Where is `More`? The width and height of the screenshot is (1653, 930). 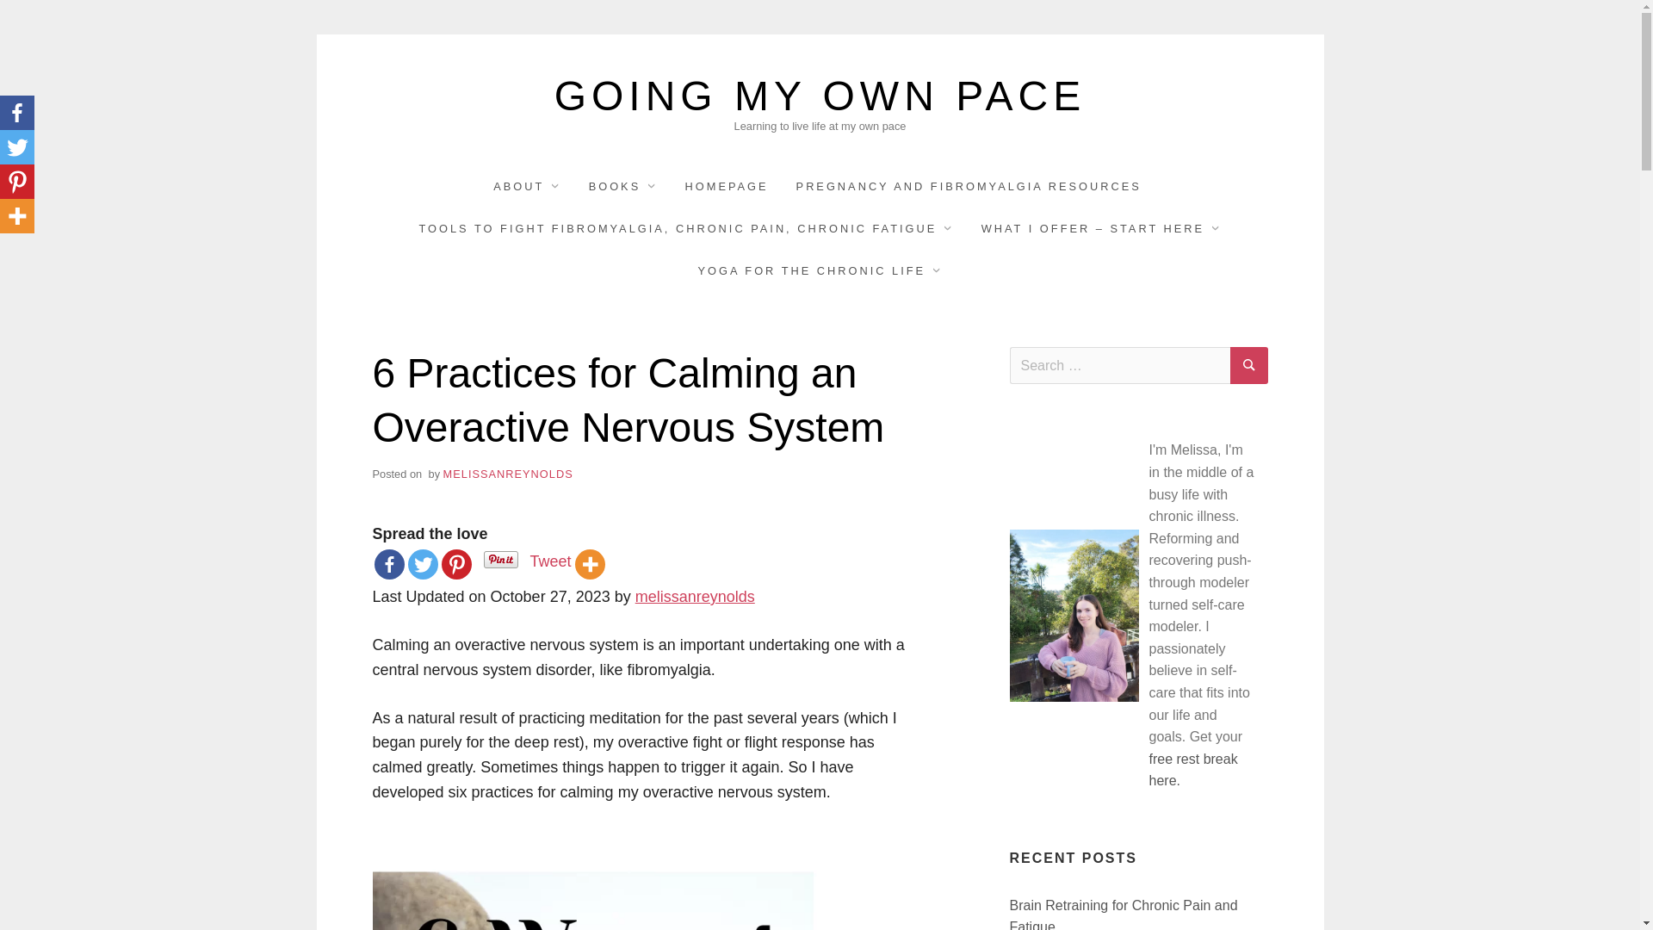
More is located at coordinates (590, 564).